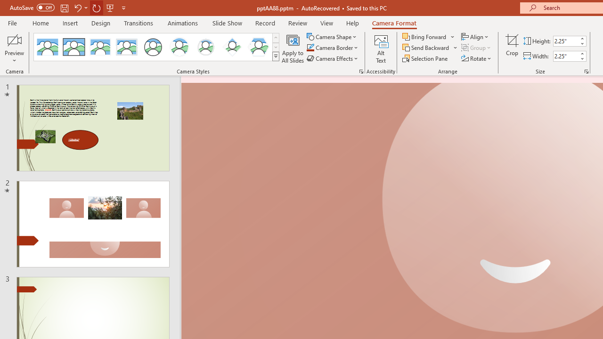 The image size is (603, 339). I want to click on Cameo Width, so click(566, 56).